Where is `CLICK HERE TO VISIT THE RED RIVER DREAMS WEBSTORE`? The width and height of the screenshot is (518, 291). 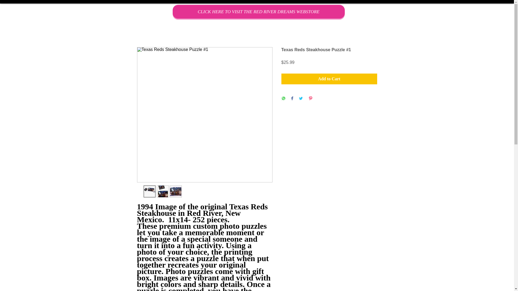
CLICK HERE TO VISIT THE RED RIVER DREAMS WEBSTORE is located at coordinates (258, 12).